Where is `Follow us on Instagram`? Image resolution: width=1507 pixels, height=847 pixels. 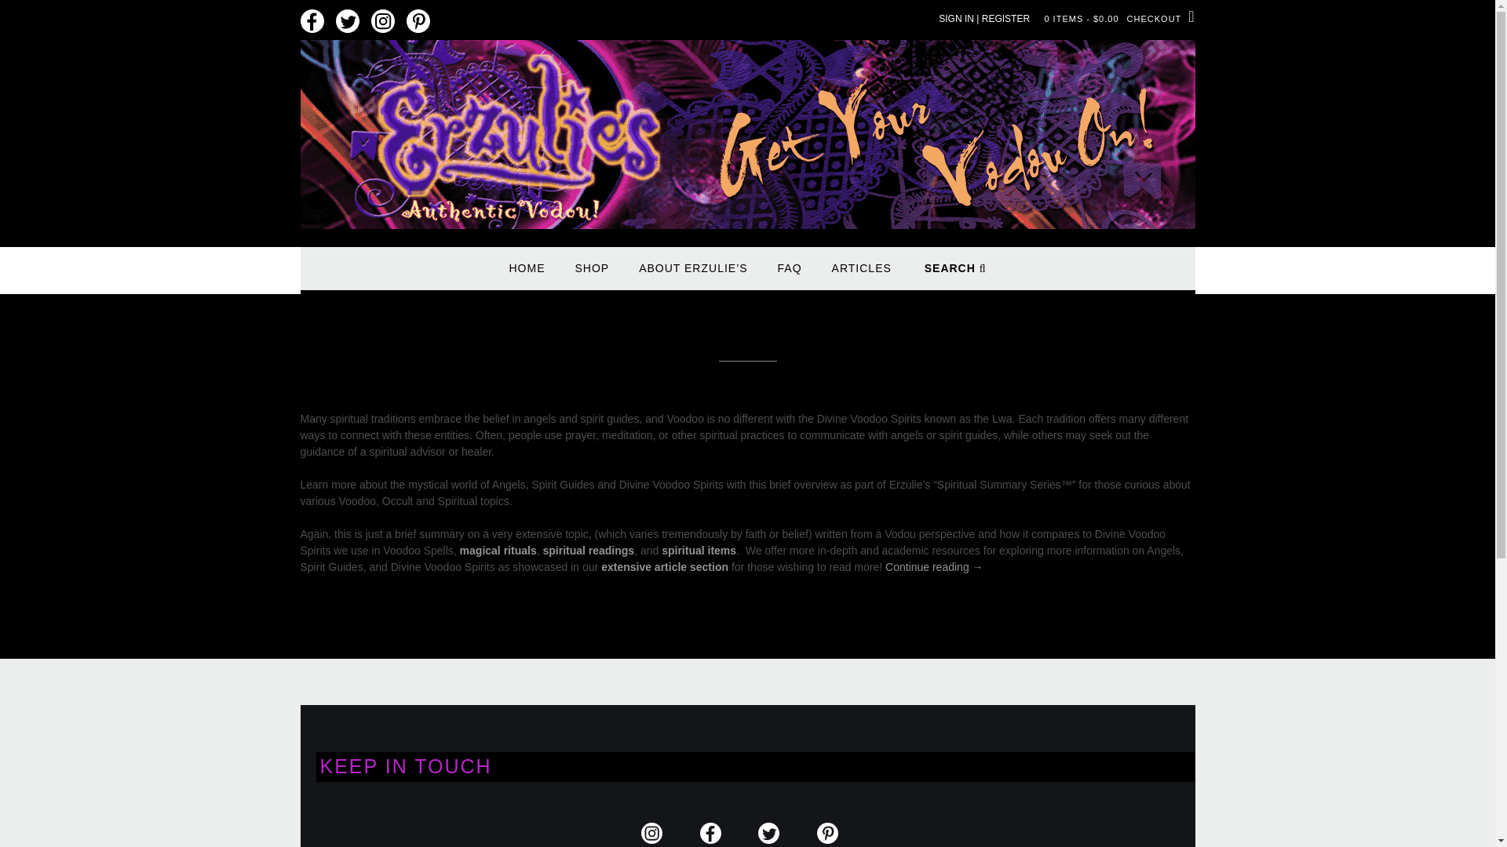
Follow us on Instagram is located at coordinates (381, 22).